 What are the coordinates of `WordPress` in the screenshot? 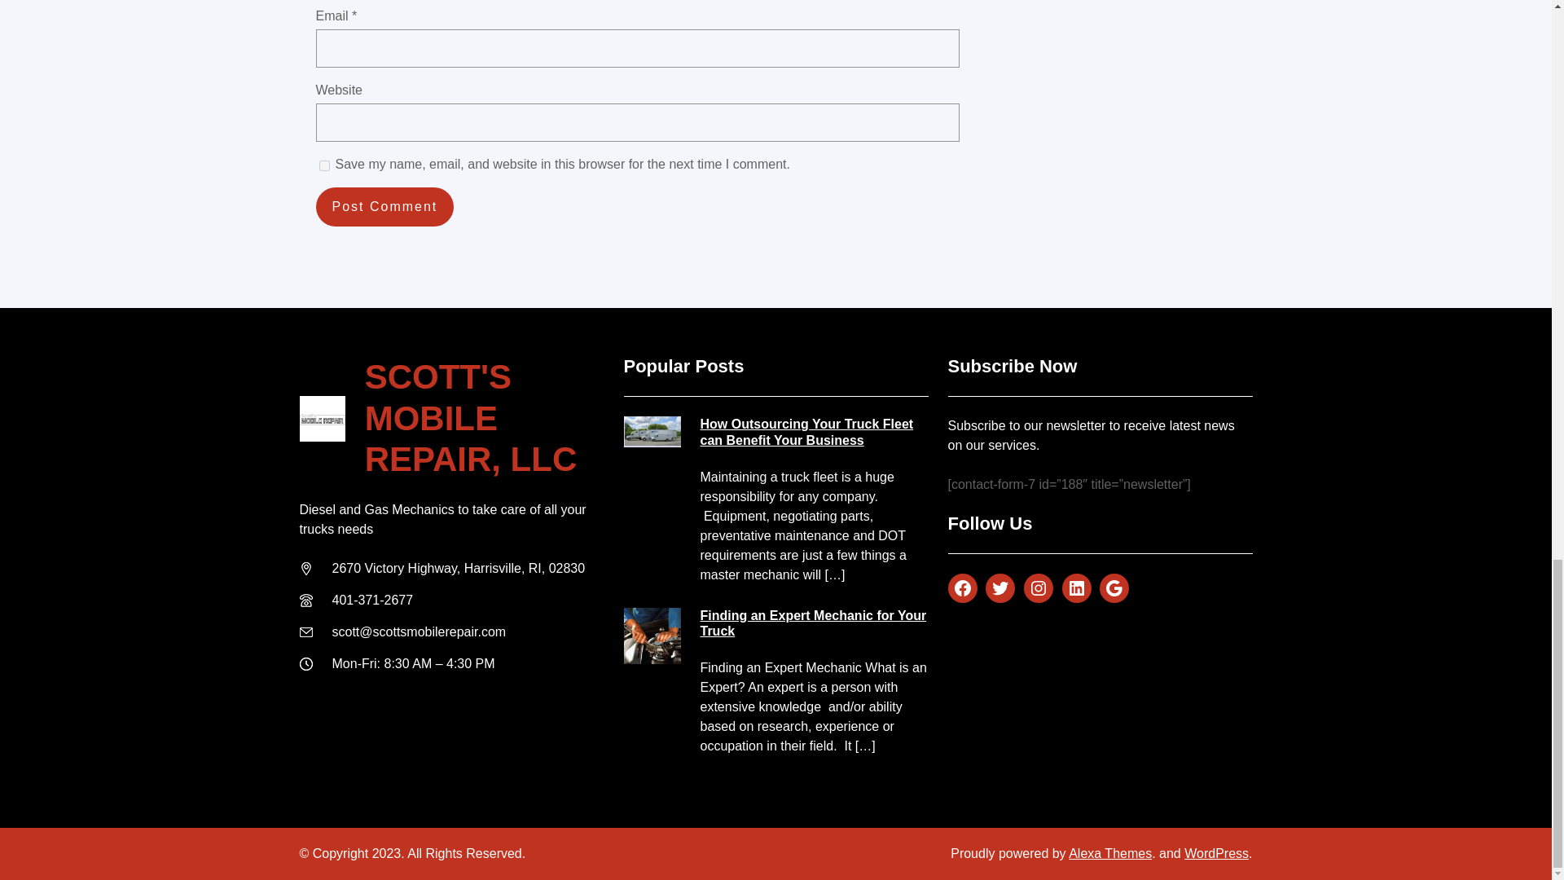 It's located at (1215, 853).